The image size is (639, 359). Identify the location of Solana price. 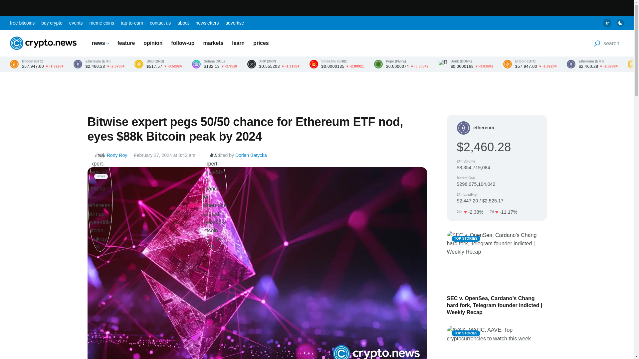
(214, 64).